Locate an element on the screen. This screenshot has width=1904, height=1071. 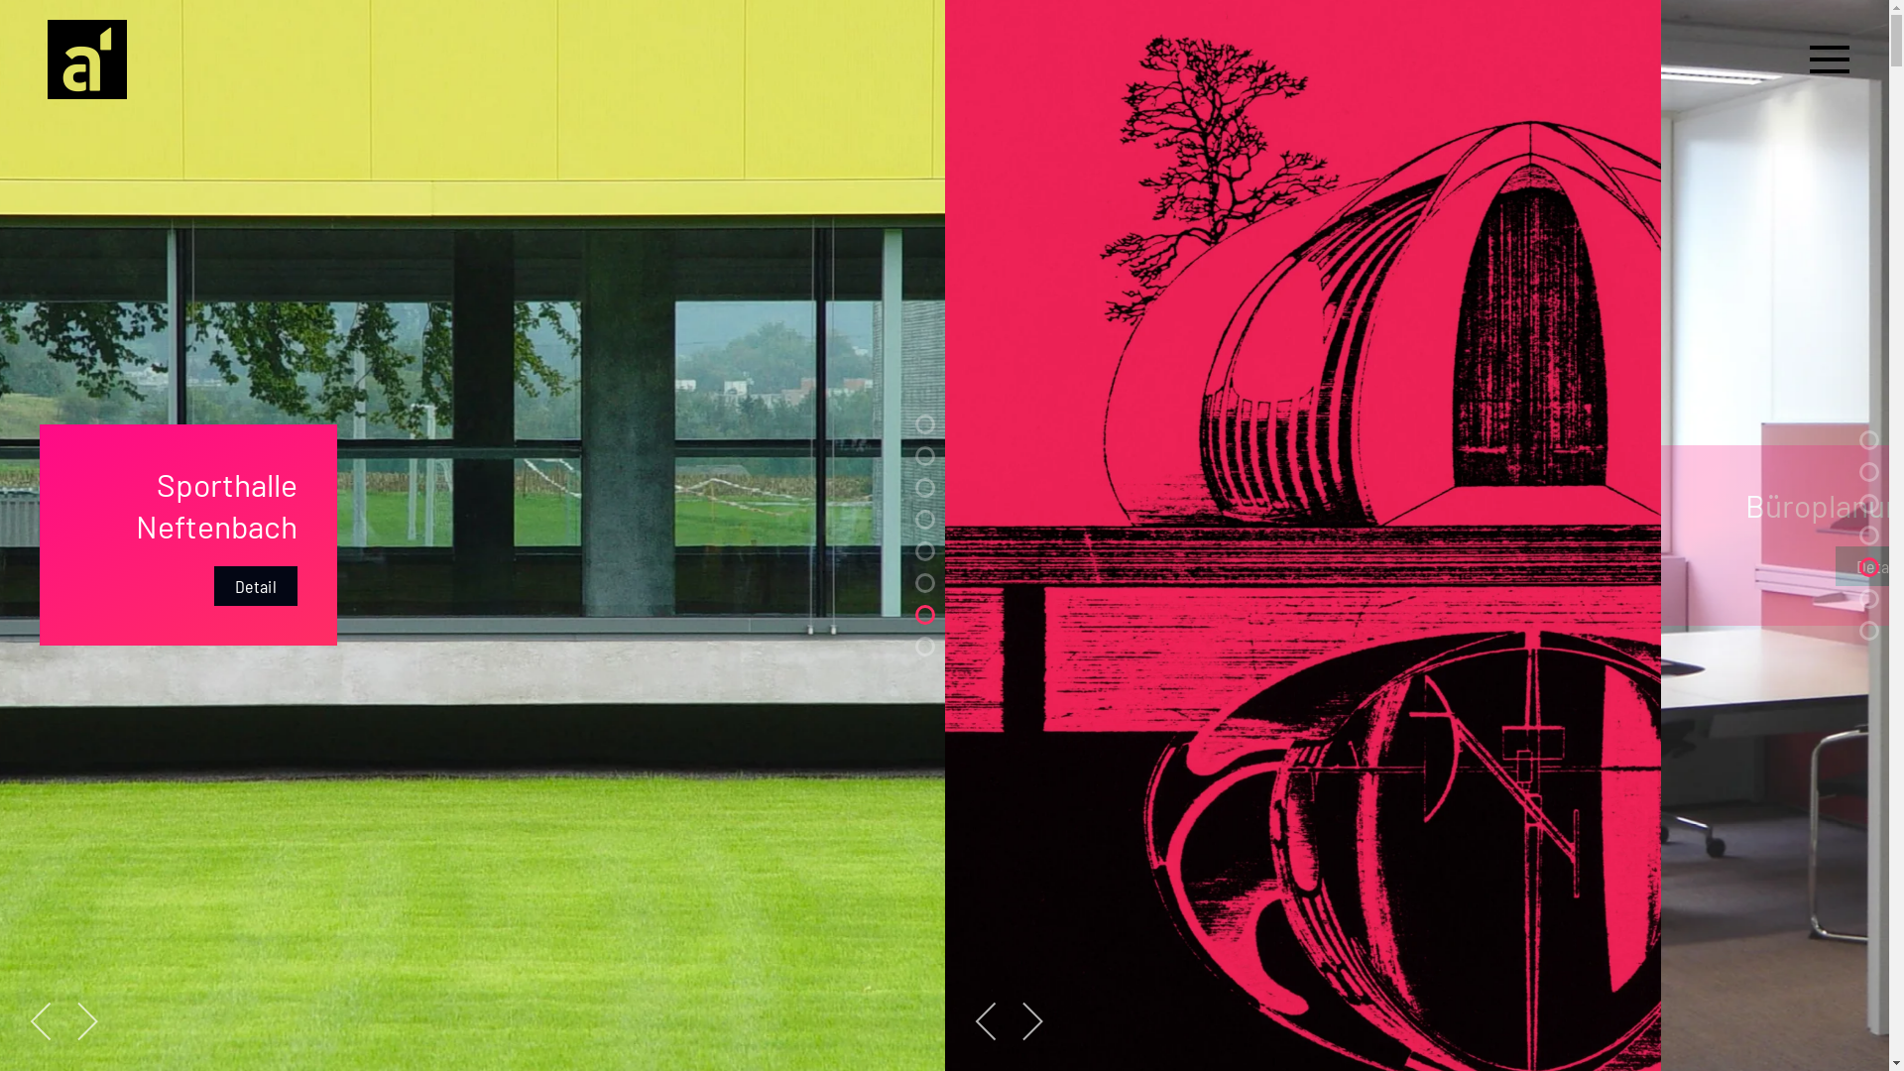
Detail is located at coordinates (87, 587).